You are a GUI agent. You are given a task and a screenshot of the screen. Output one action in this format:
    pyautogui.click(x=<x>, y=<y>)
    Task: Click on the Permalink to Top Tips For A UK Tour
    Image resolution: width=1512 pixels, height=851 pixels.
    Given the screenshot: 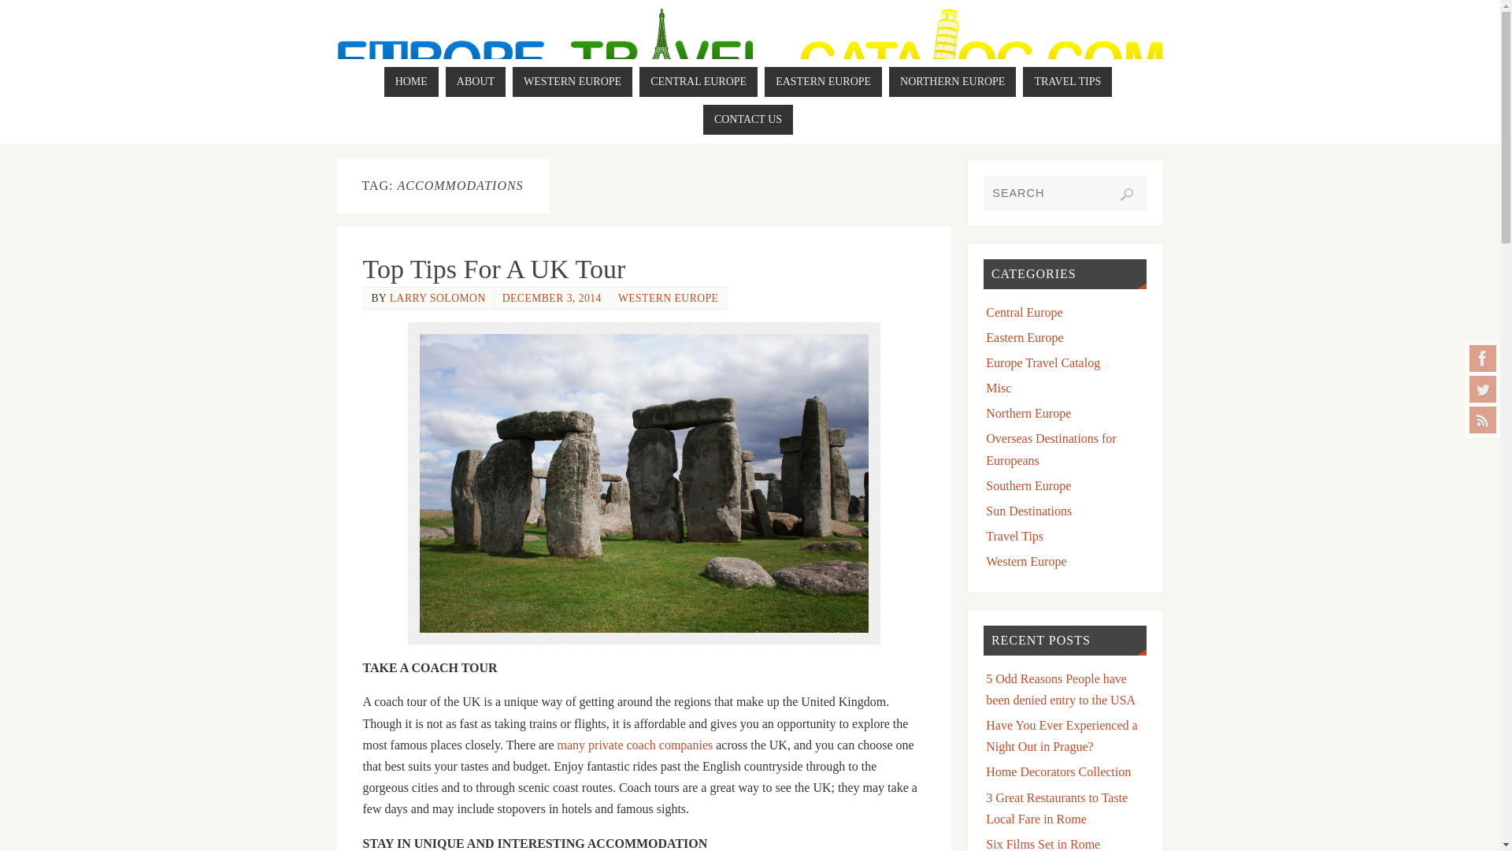 What is the action you would take?
    pyautogui.click(x=494, y=268)
    